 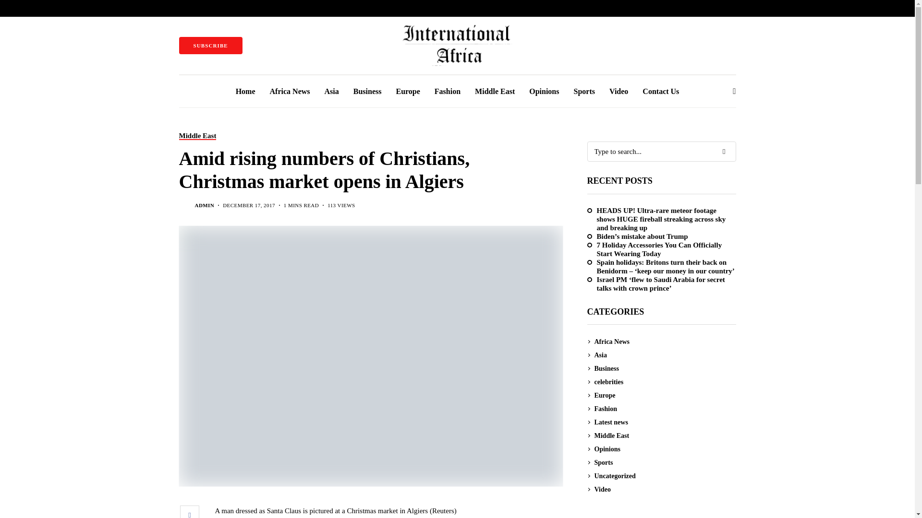 I want to click on Business, so click(x=367, y=91).